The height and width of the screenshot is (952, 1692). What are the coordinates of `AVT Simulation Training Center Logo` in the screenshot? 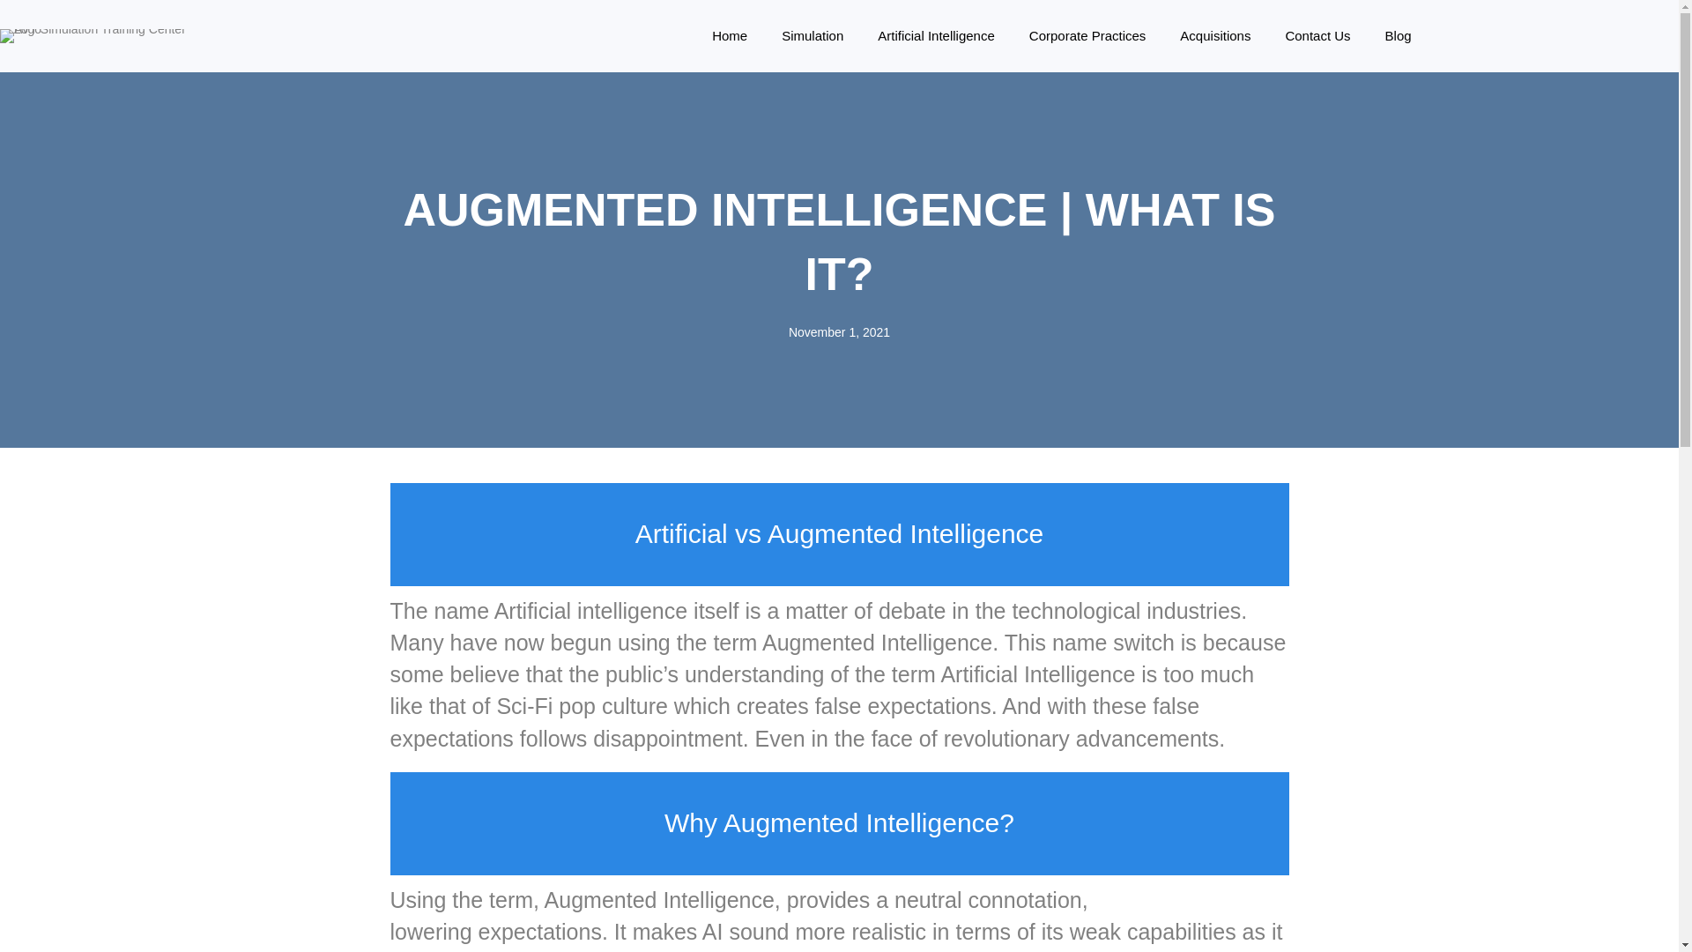 It's located at (106, 35).